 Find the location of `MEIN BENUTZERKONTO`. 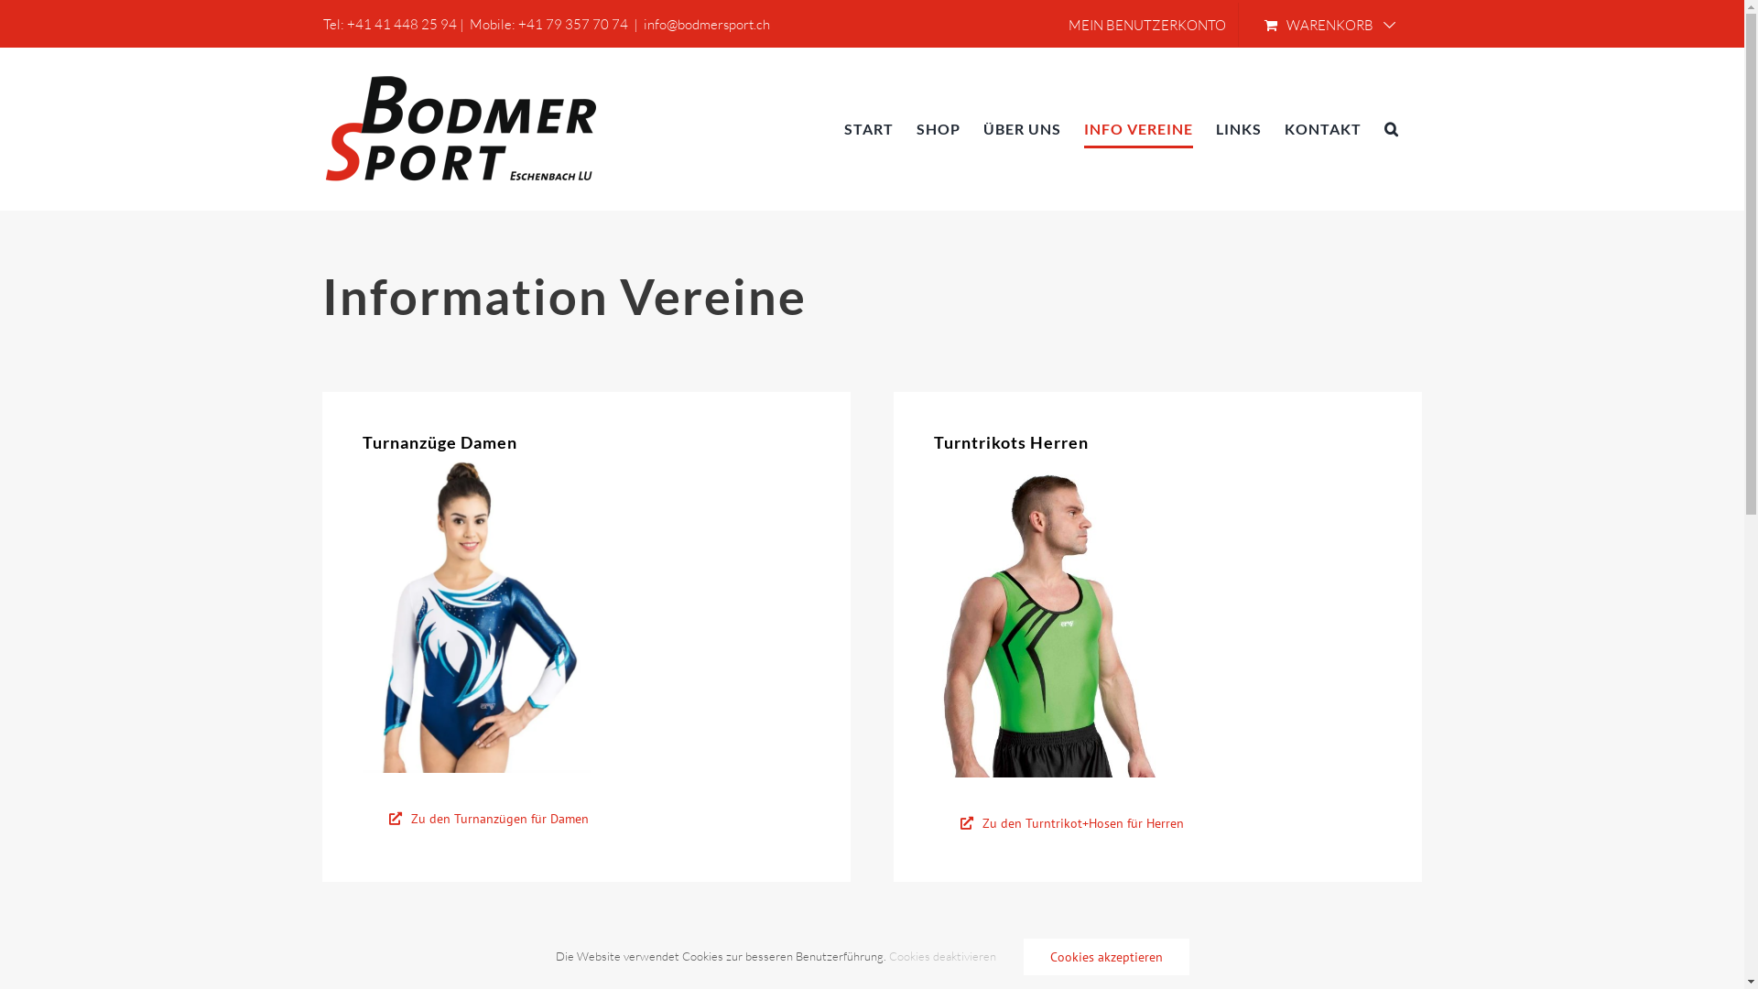

MEIN BENUTZERKONTO is located at coordinates (1147, 25).